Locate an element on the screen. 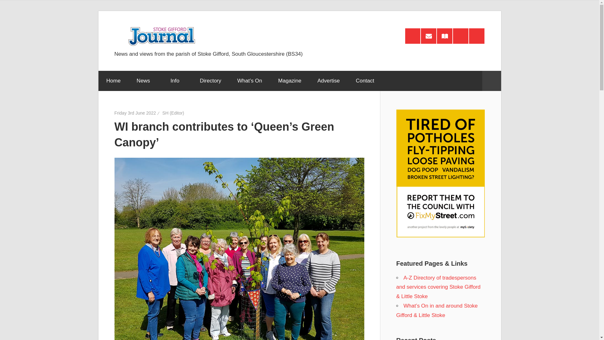  Subscribe by Email is located at coordinates (428, 36).